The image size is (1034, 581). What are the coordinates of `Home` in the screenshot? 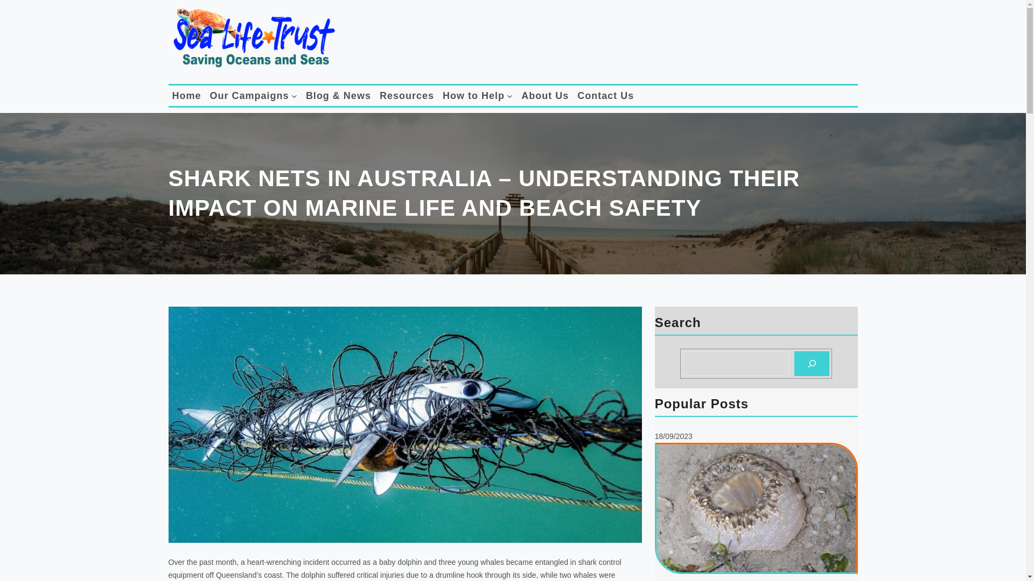 It's located at (187, 96).